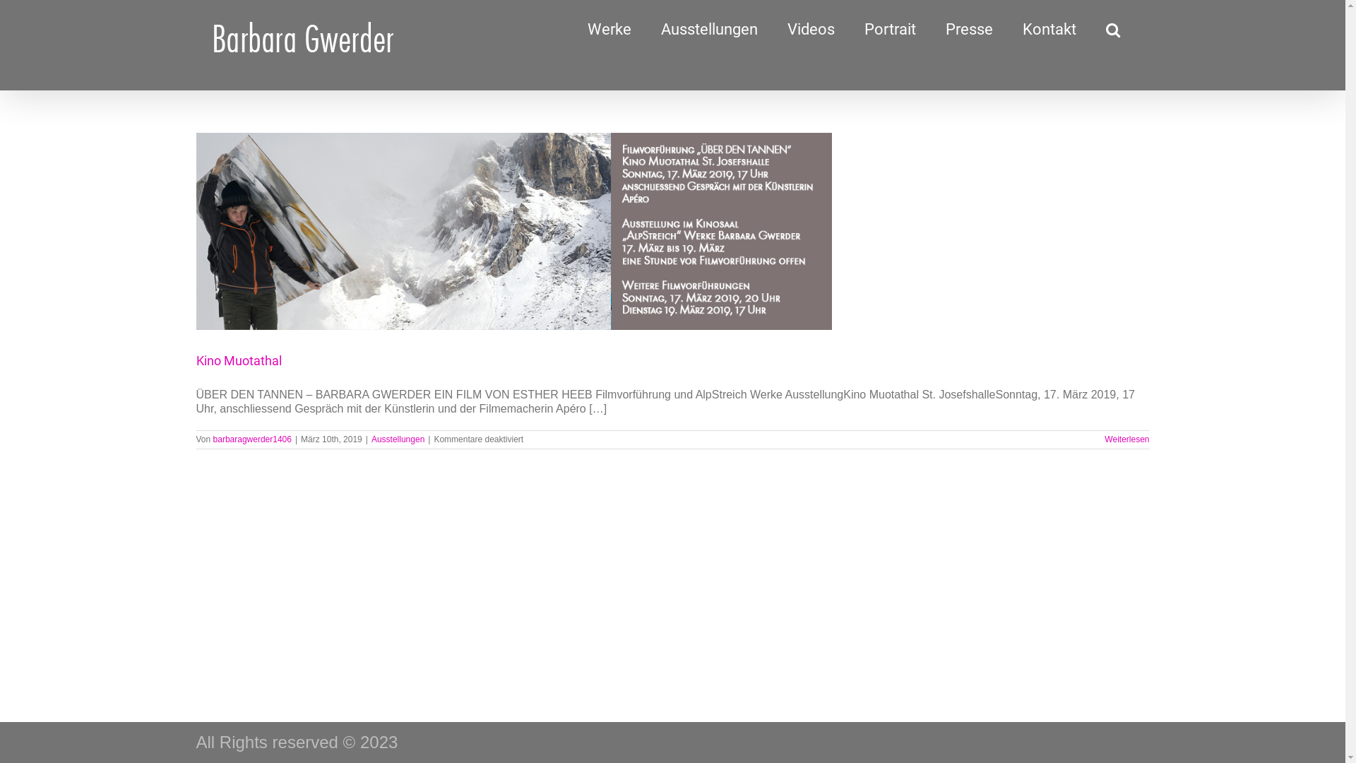 Image resolution: width=1356 pixels, height=763 pixels. I want to click on Presse, so click(969, 25).